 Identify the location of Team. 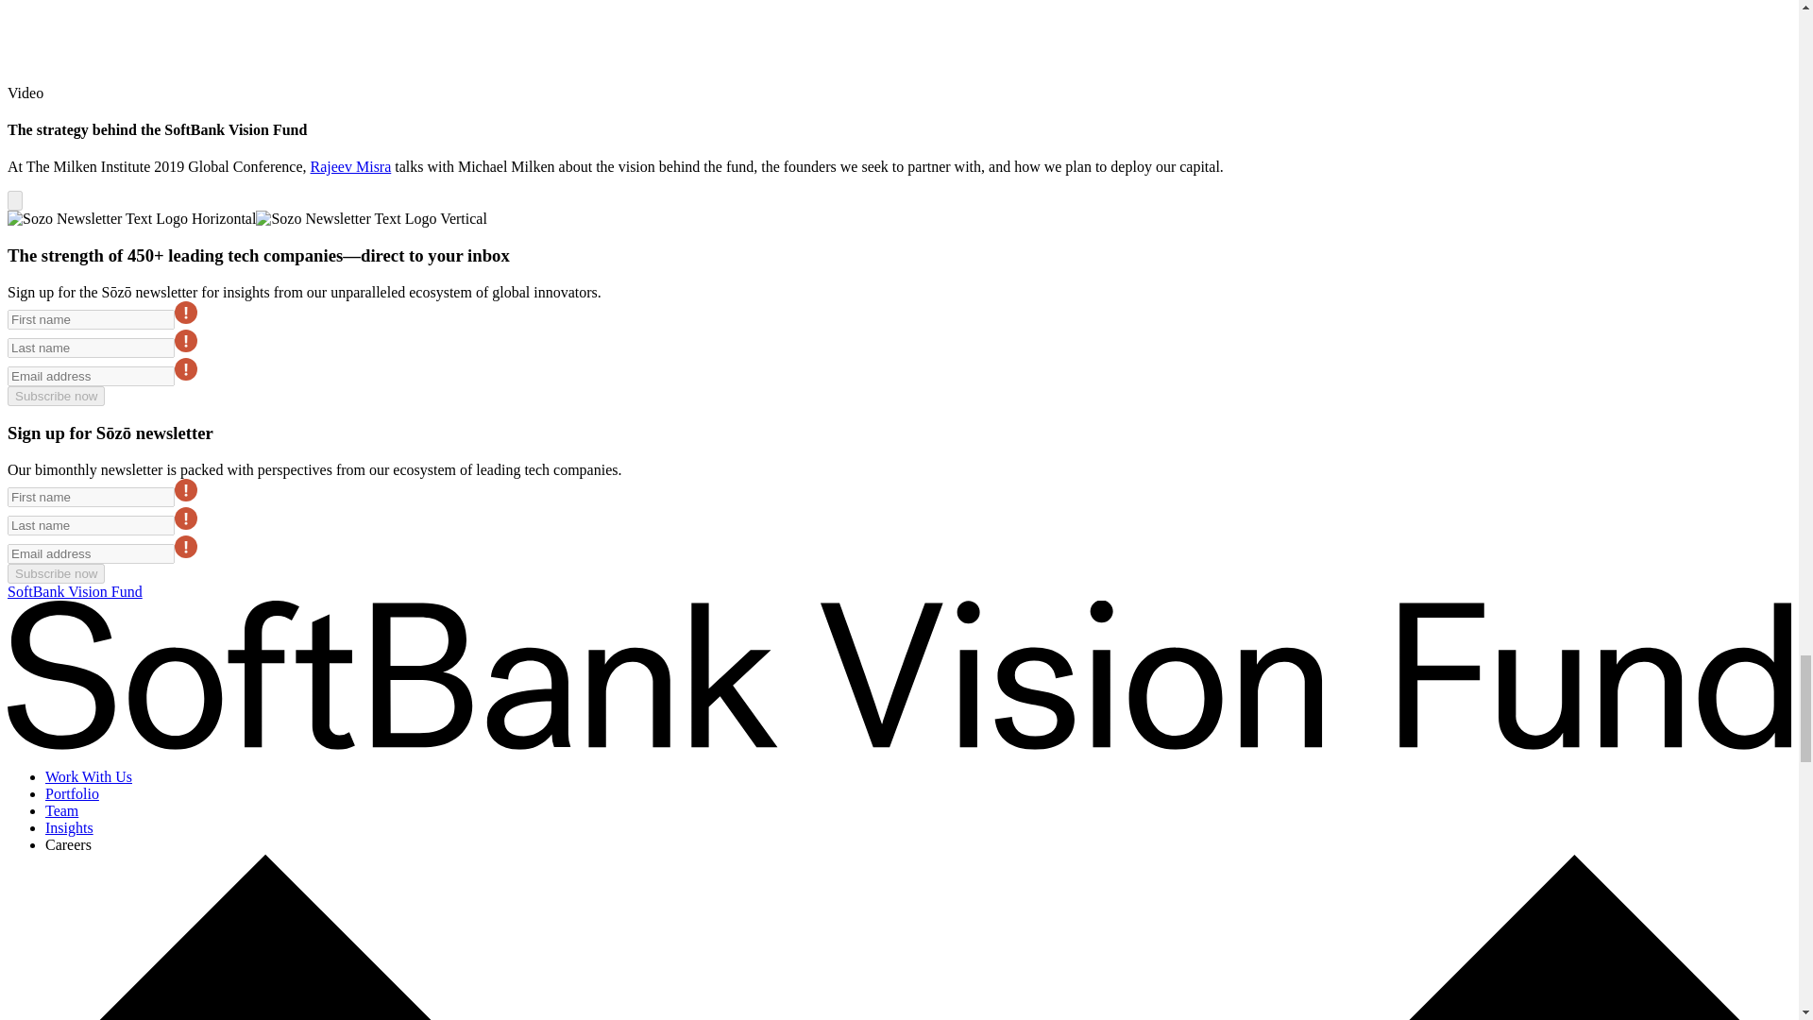
(61, 810).